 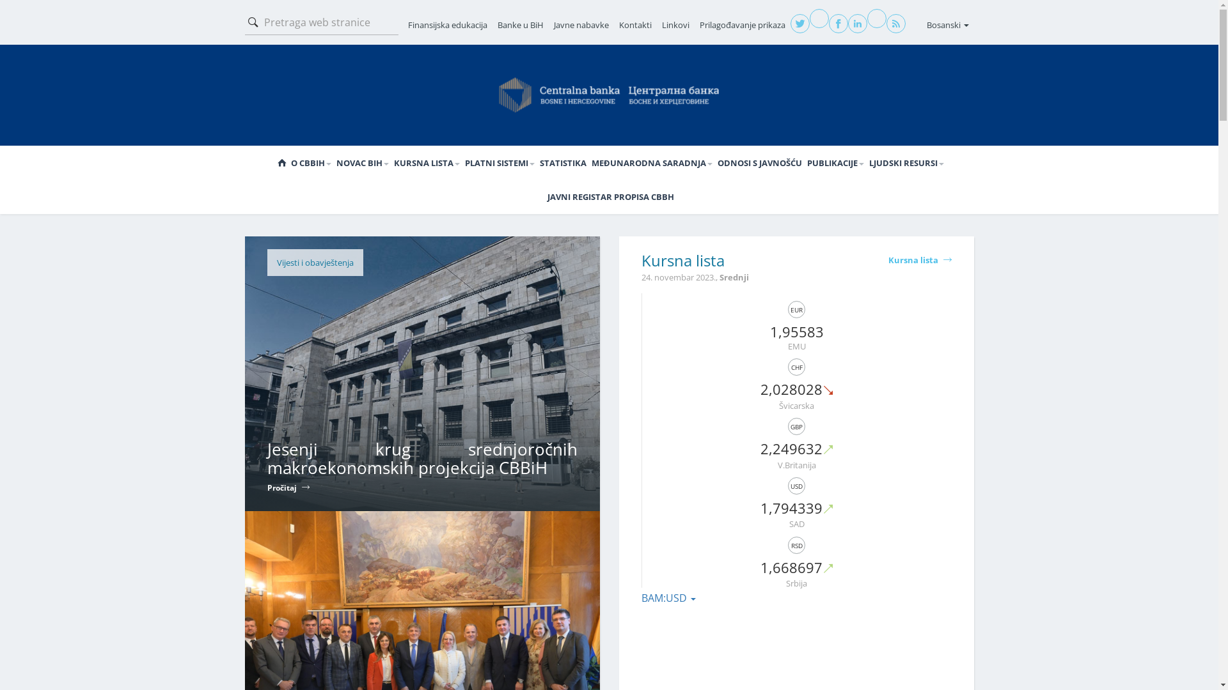 I want to click on PUBLIKACIJE, so click(x=835, y=164).